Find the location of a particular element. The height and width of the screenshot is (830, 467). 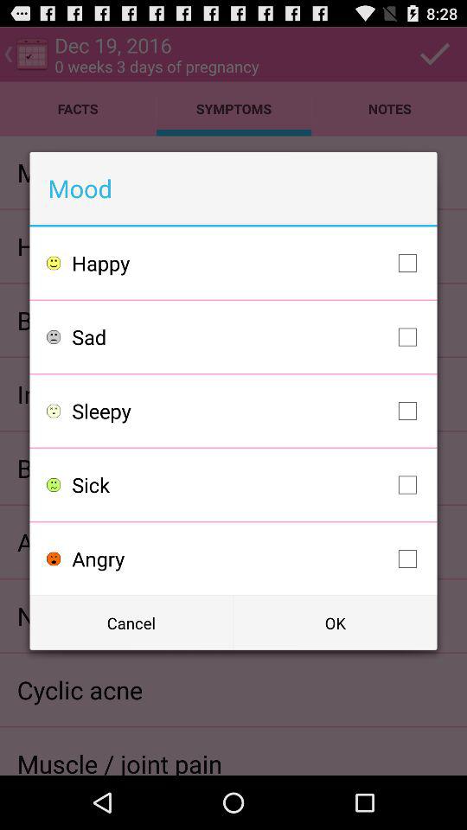

open the icon below angry icon is located at coordinates (336, 622).